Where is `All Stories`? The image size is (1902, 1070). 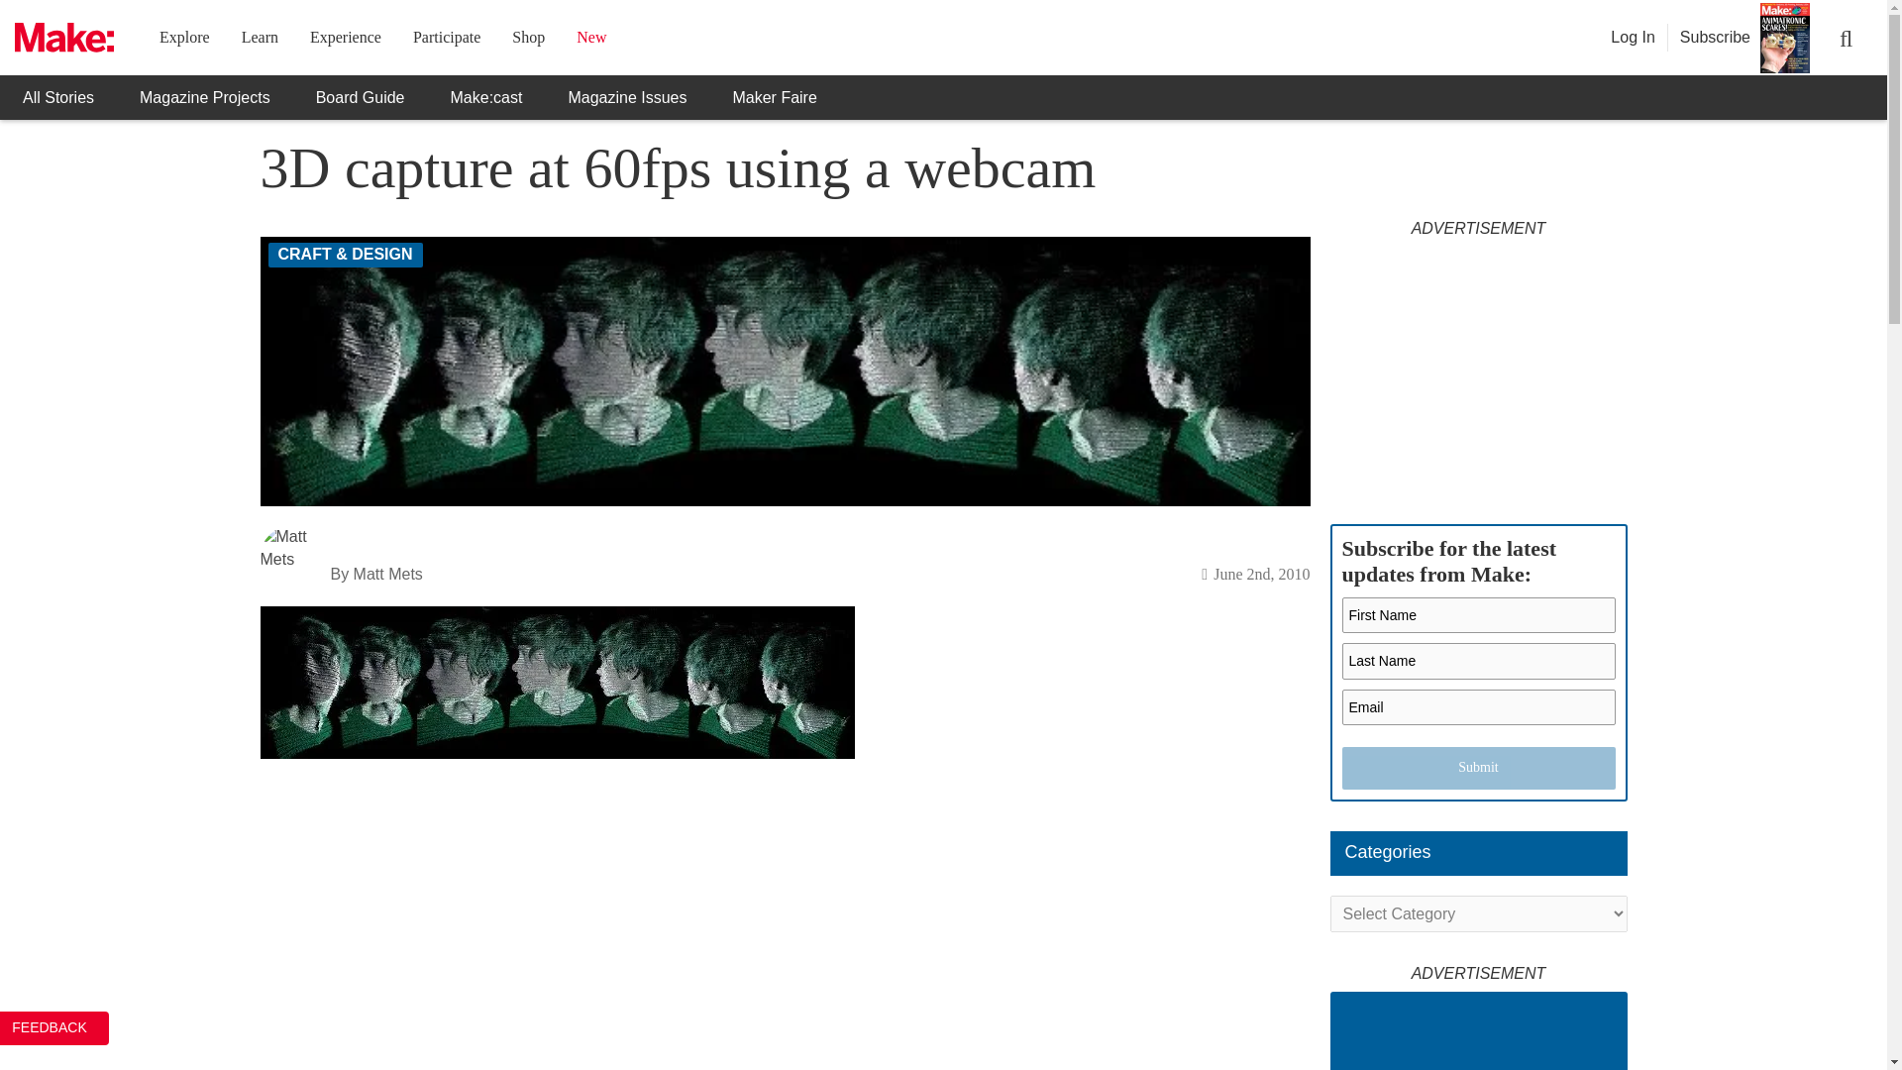 All Stories is located at coordinates (57, 97).